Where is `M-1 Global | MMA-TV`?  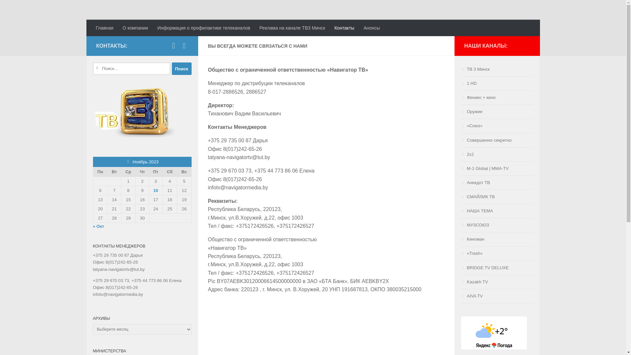
M-1 Global | MMA-TV is located at coordinates (497, 169).